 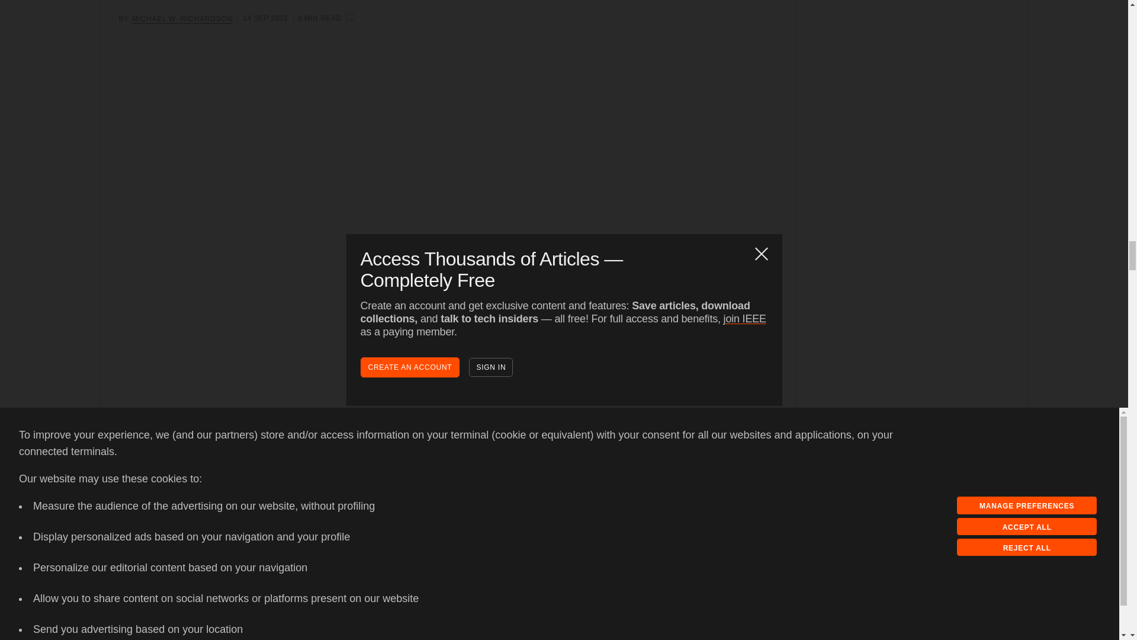 What do you see at coordinates (150, 503) in the screenshot?
I see `Copy this link to clipboard` at bounding box center [150, 503].